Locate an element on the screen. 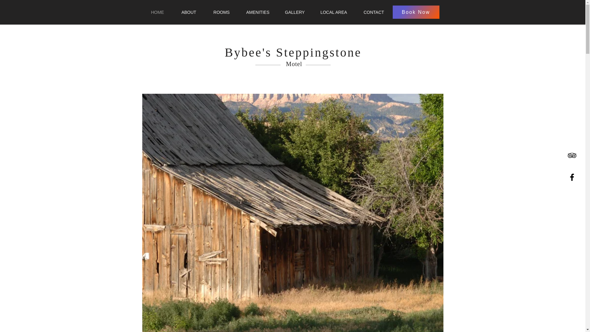 This screenshot has height=332, width=590. GALLERY is located at coordinates (294, 12).